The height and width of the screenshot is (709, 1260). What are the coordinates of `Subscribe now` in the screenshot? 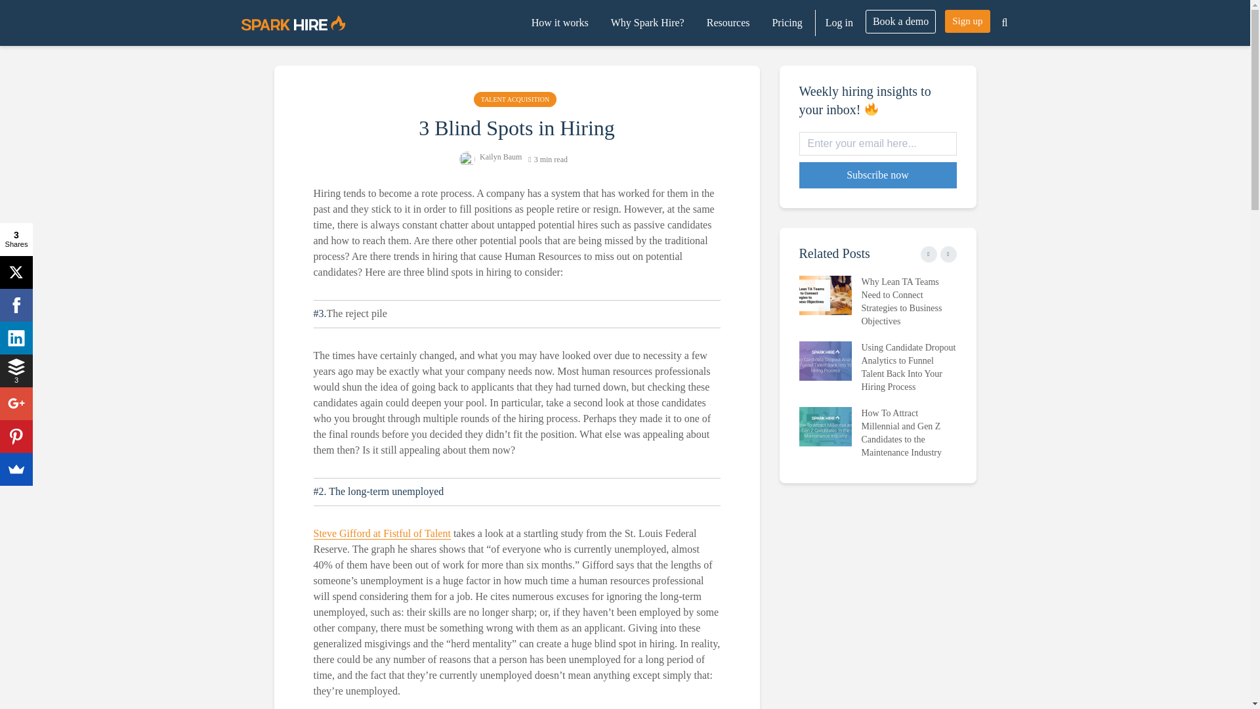 It's located at (877, 175).